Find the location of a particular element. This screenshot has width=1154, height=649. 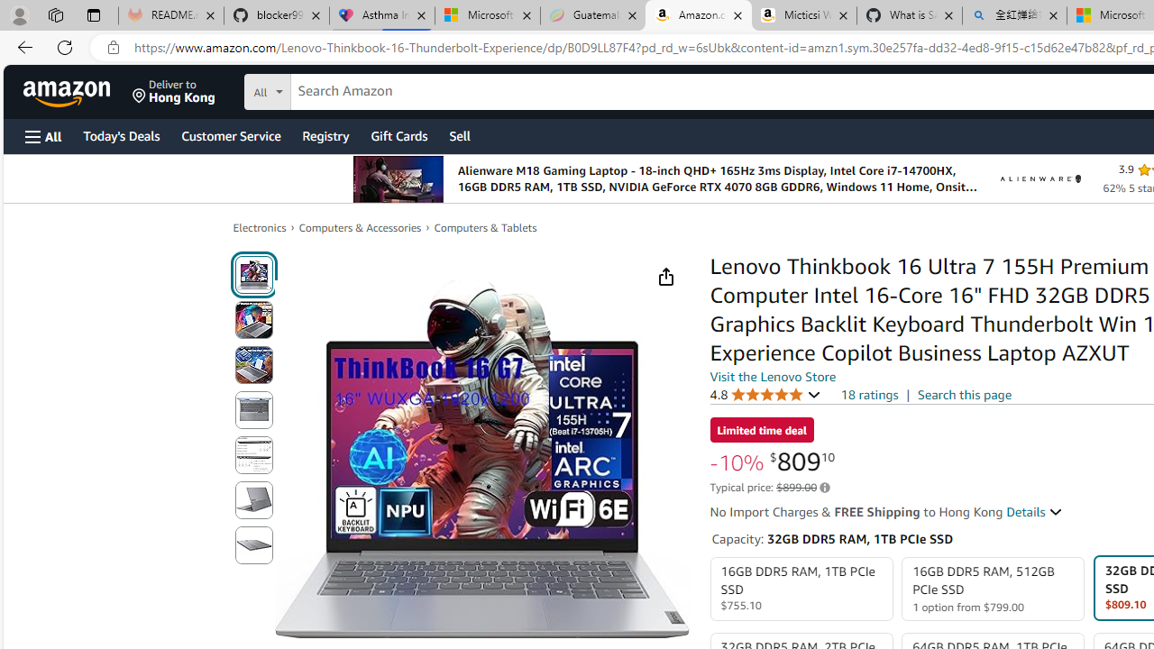

Logo is located at coordinates (1040, 178).